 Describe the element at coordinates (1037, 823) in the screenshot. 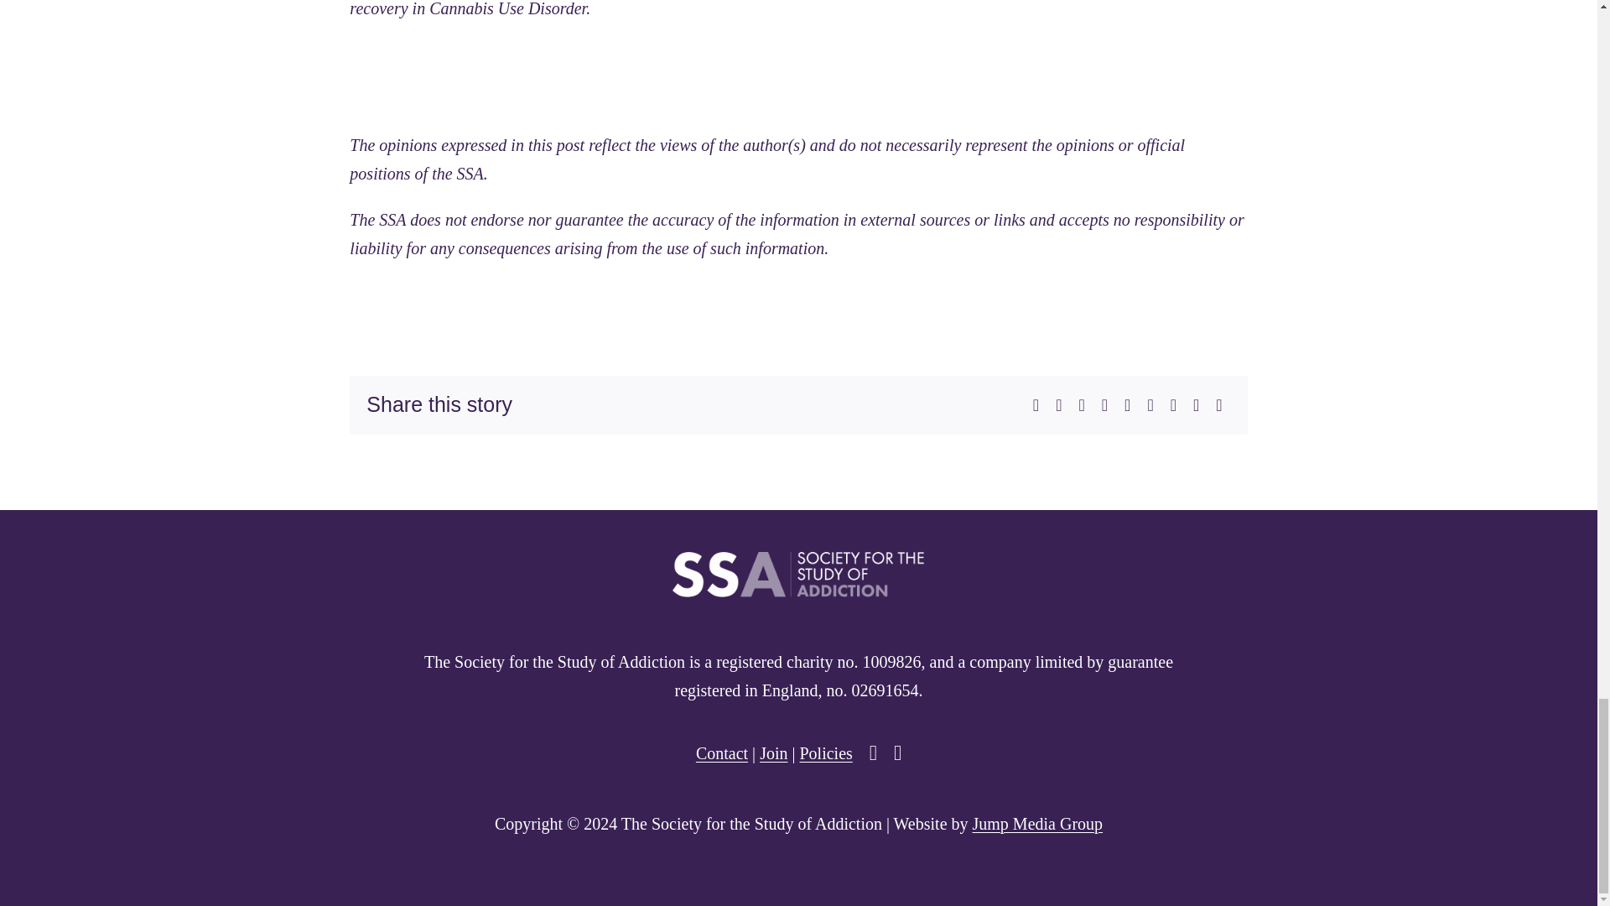

I see `Jump Media Group` at that location.